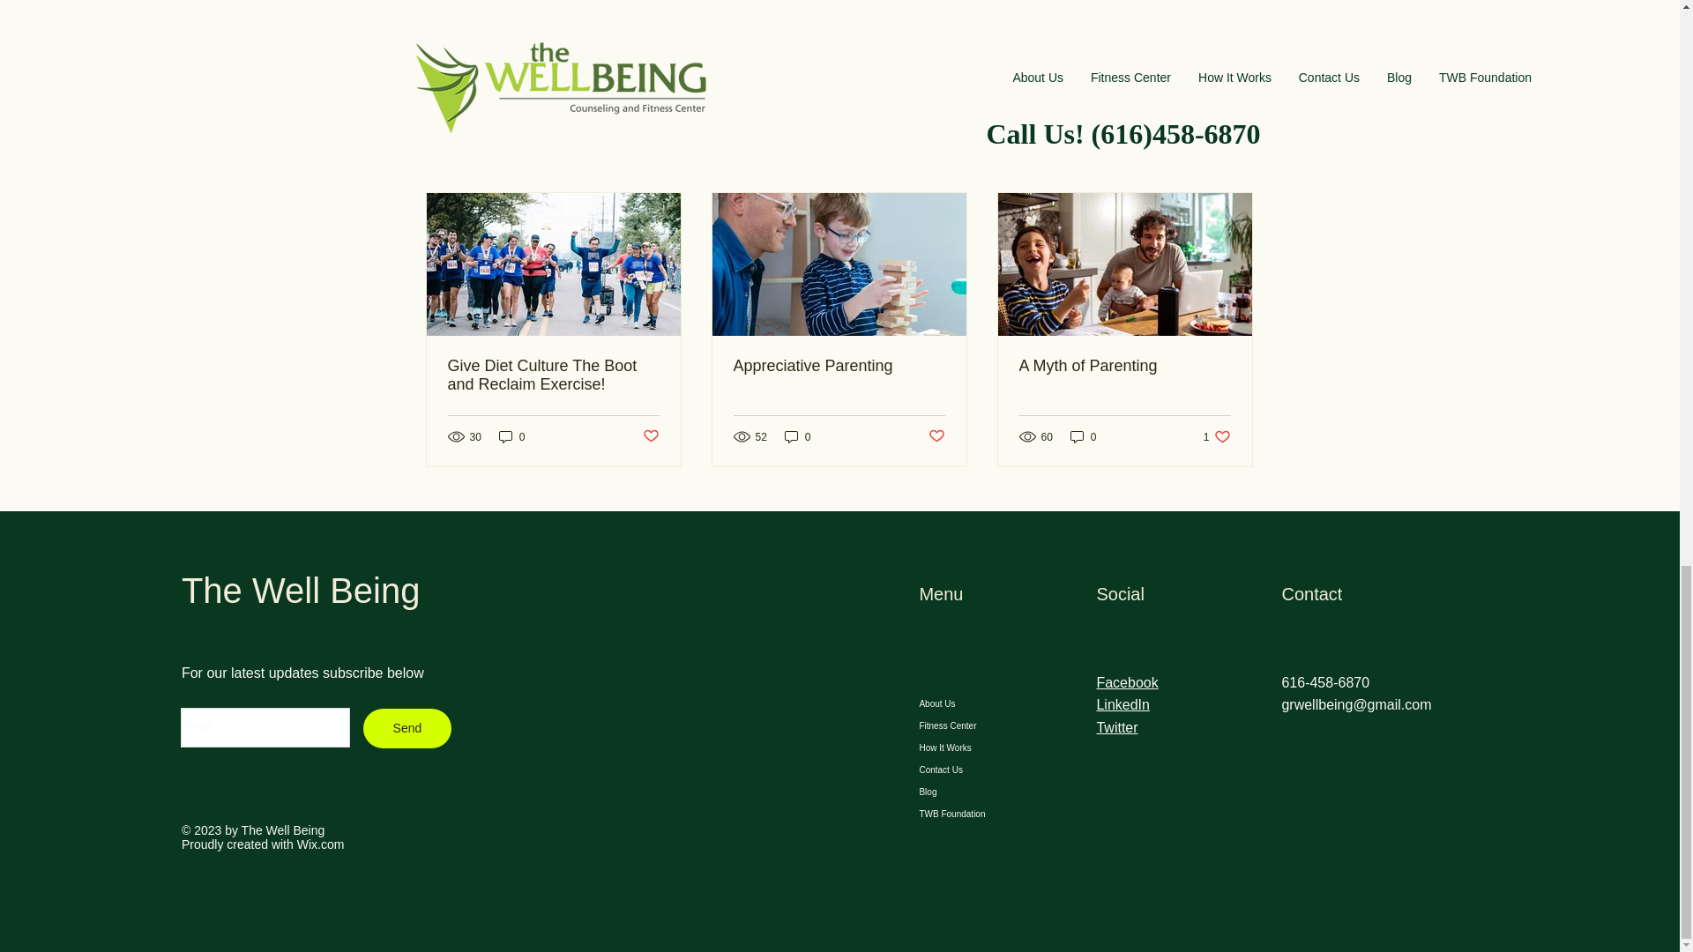 The width and height of the screenshot is (1693, 952). I want to click on 0, so click(1083, 437).